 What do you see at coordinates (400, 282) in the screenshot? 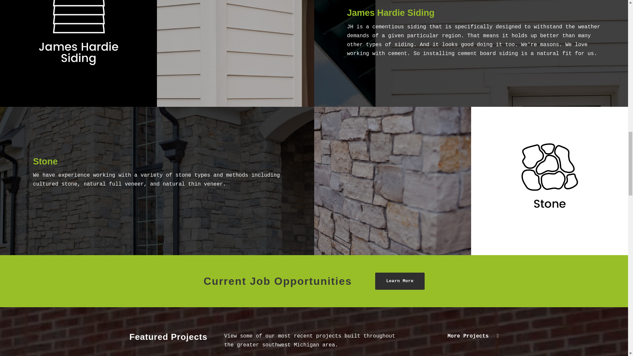
I see `Learn More` at bounding box center [400, 282].